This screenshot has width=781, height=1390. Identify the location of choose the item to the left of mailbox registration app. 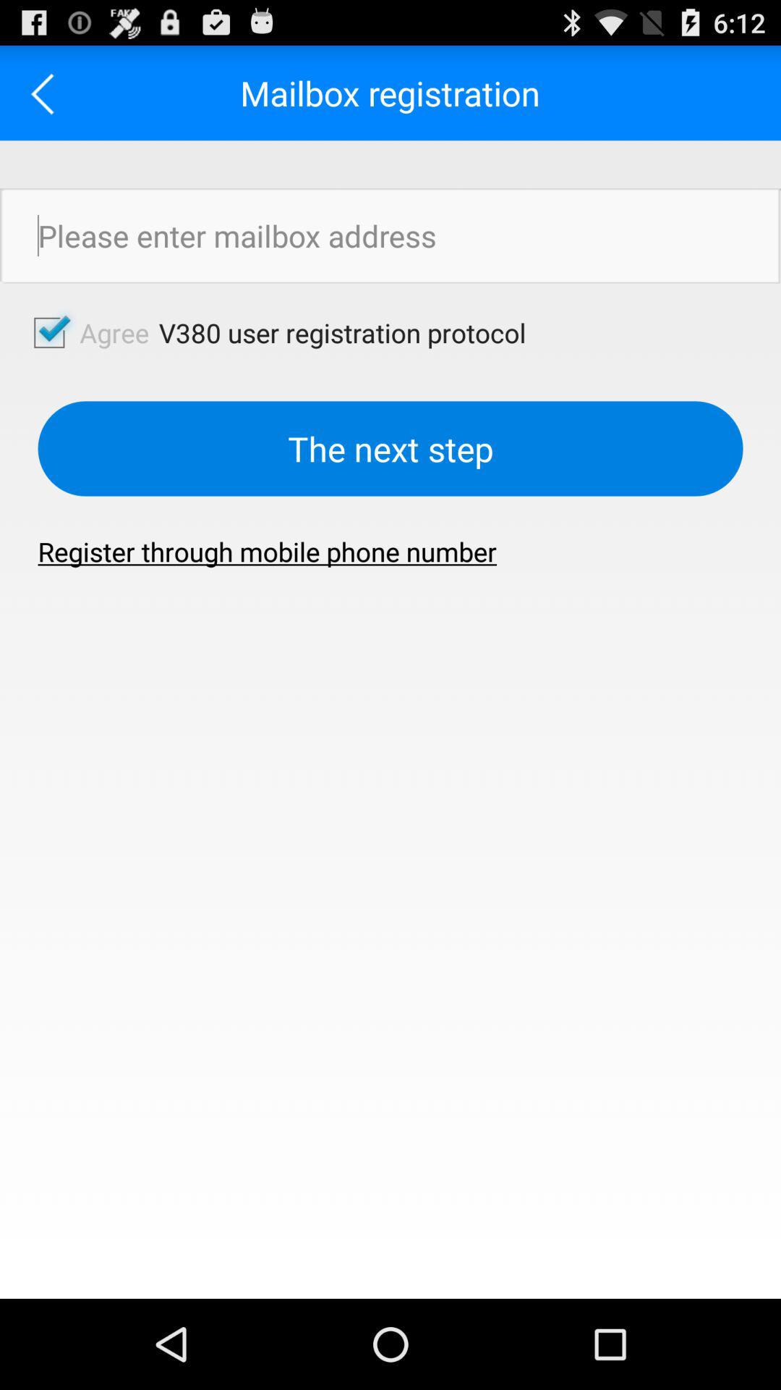
(48, 93).